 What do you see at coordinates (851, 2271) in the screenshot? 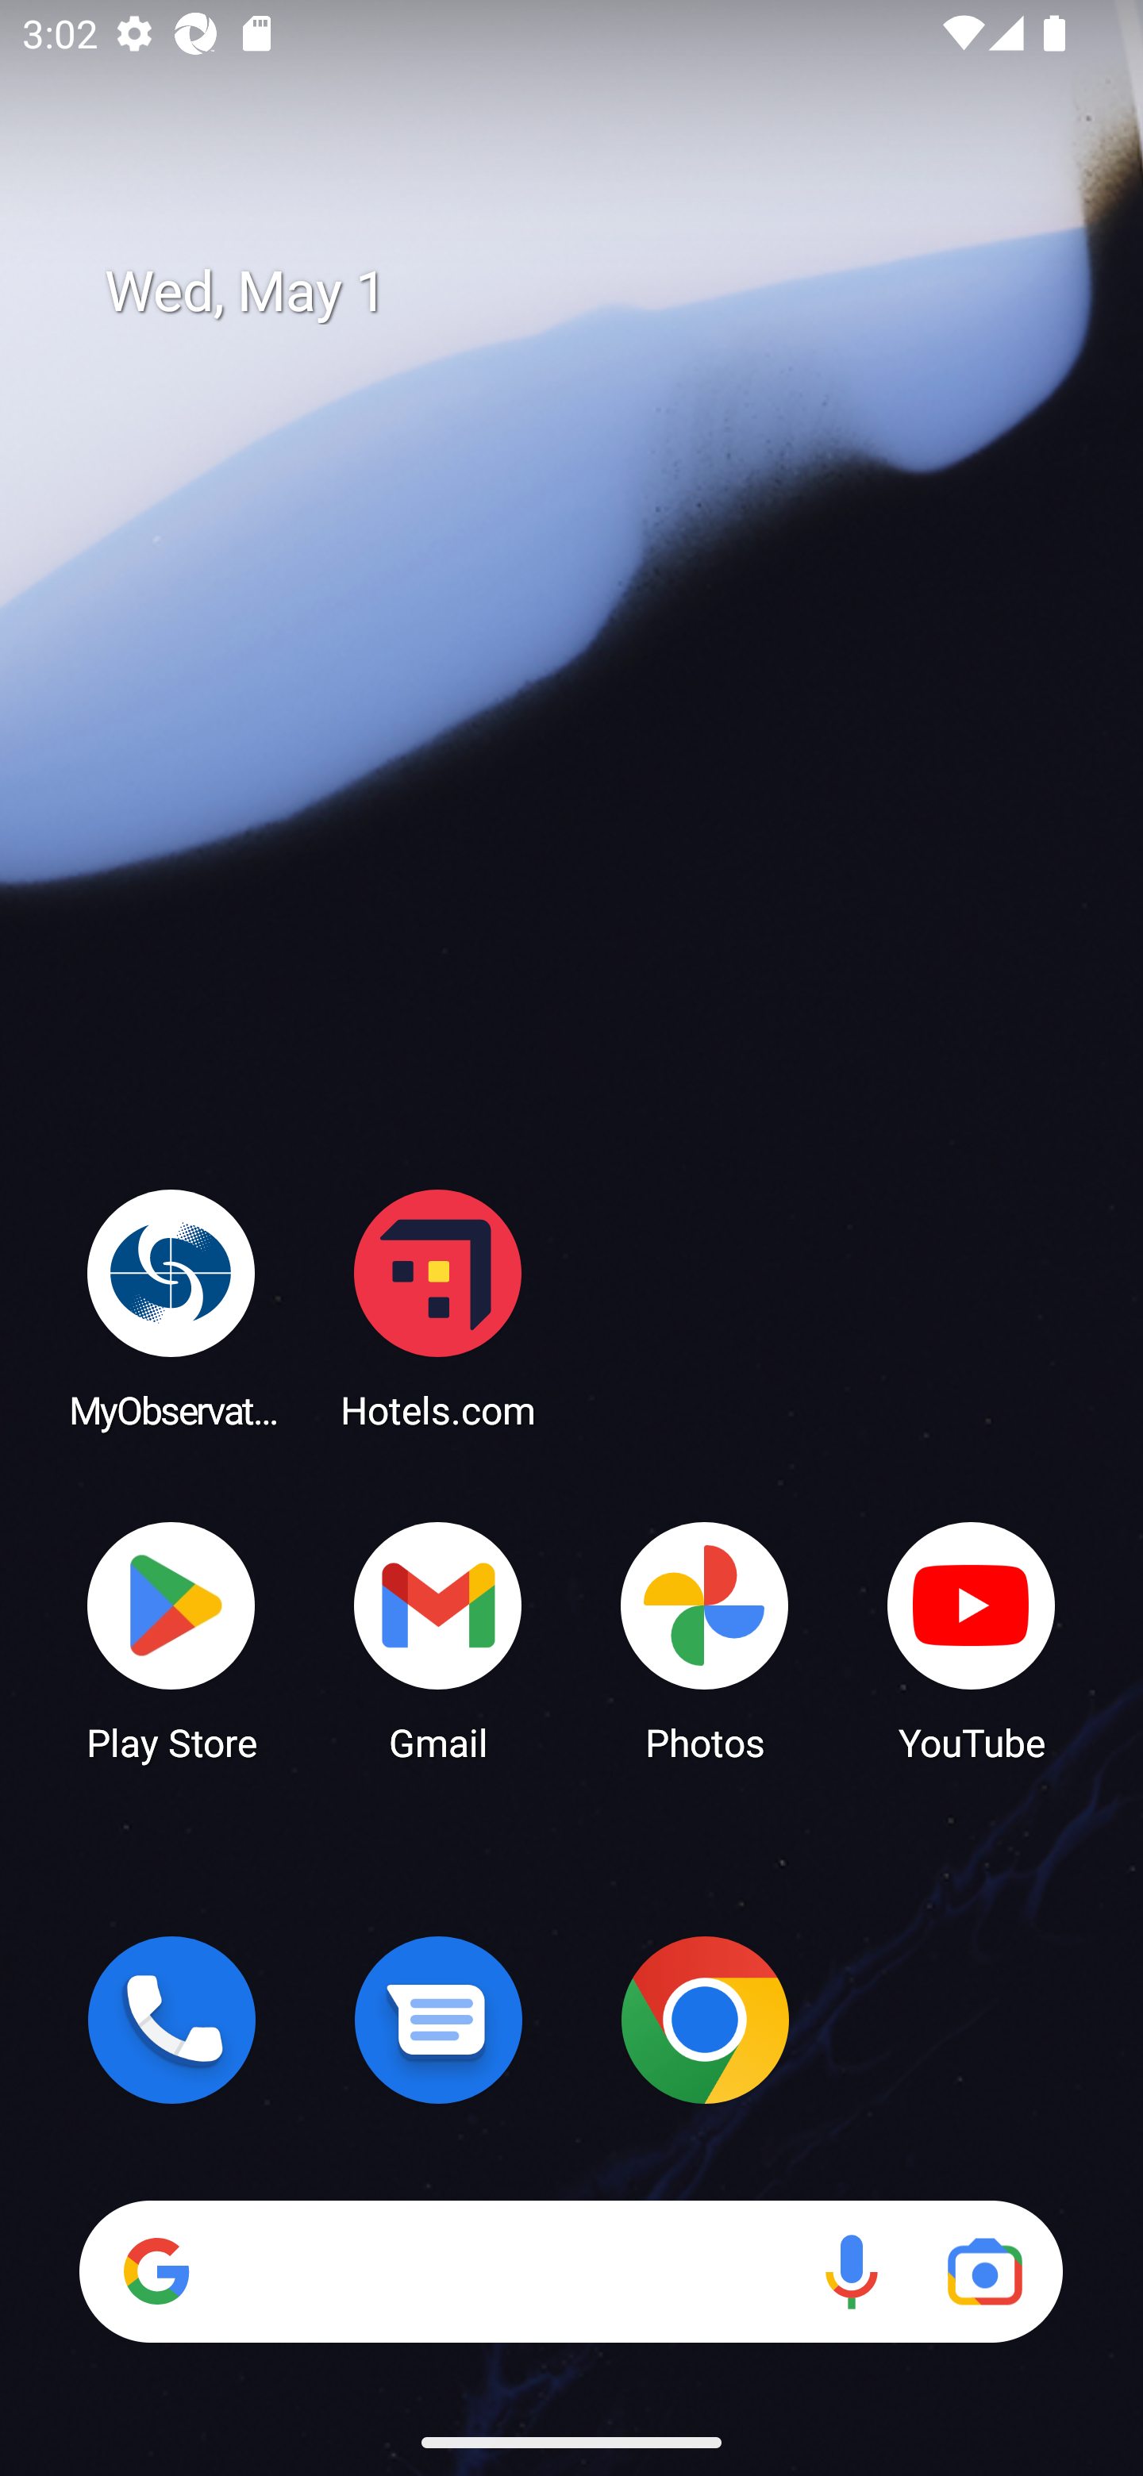
I see `Voice search` at bounding box center [851, 2271].